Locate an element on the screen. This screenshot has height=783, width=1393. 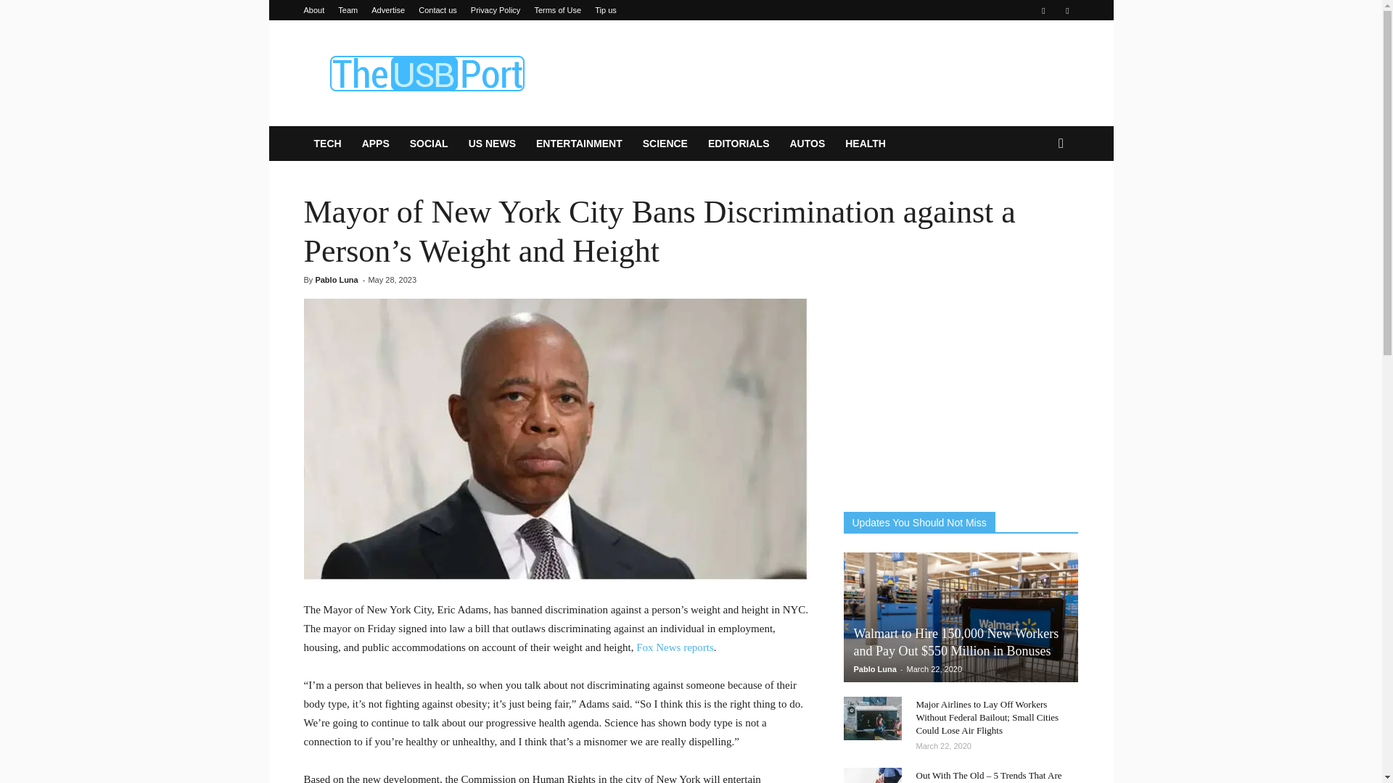
Twitter is located at coordinates (1067, 10).